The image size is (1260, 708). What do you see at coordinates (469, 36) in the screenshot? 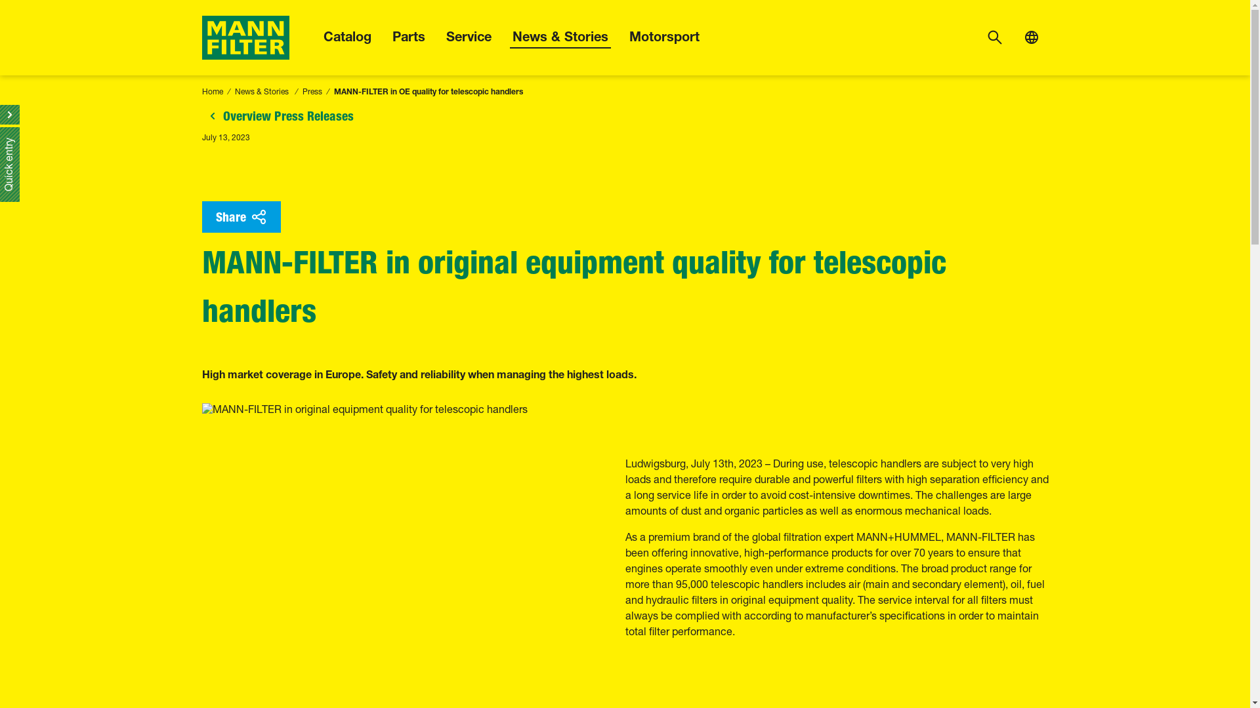
I see `Service` at bounding box center [469, 36].